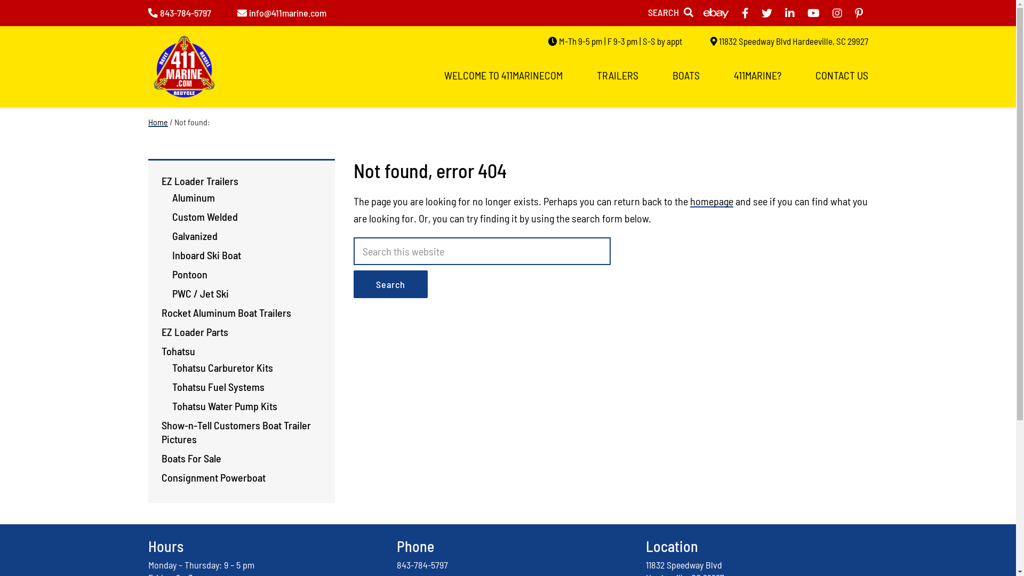 The width and height of the screenshot is (1024, 576). Describe the element at coordinates (814, 13) in the screenshot. I see `Youtube` at that location.